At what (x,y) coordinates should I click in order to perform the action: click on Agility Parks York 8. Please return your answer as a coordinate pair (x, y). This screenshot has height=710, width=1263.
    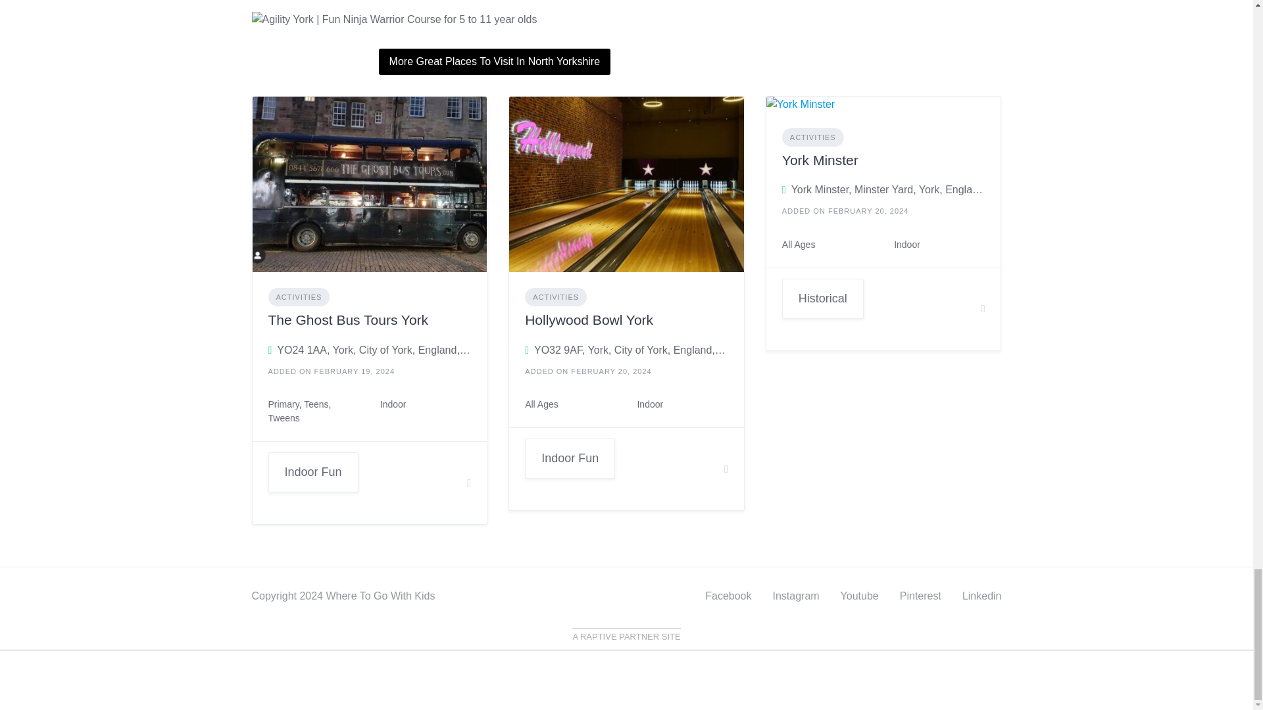
    Looking at the image, I should click on (370, 183).